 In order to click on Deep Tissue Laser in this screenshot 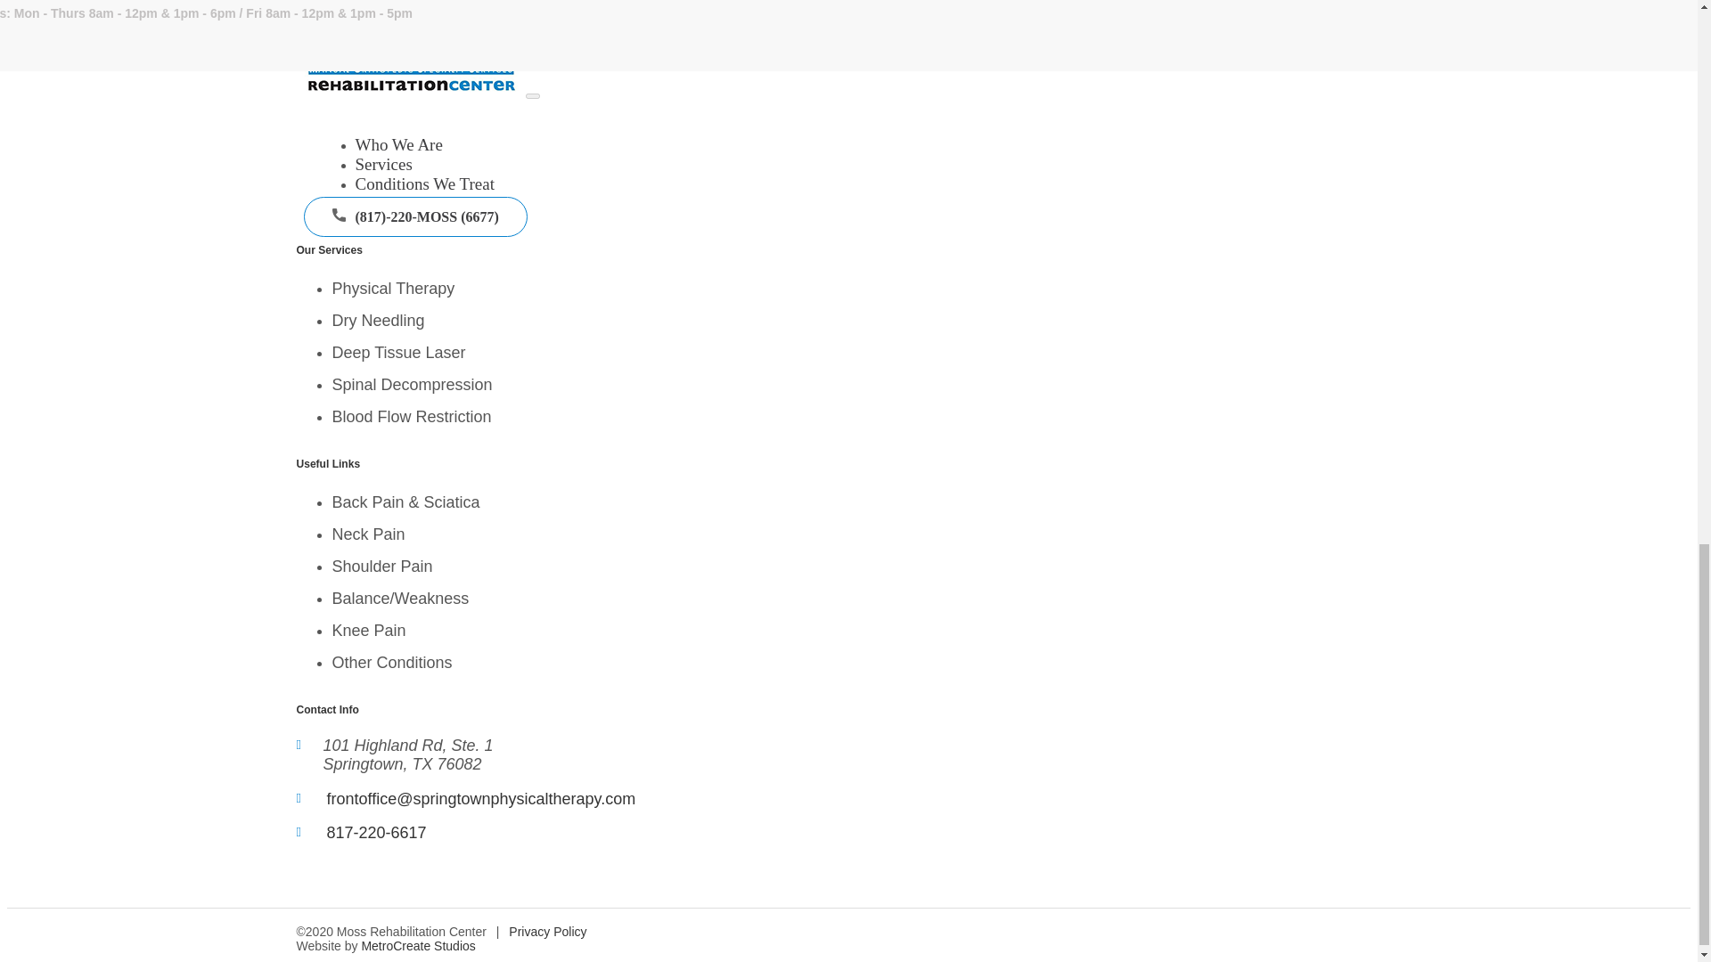, I will do `click(398, 353)`.